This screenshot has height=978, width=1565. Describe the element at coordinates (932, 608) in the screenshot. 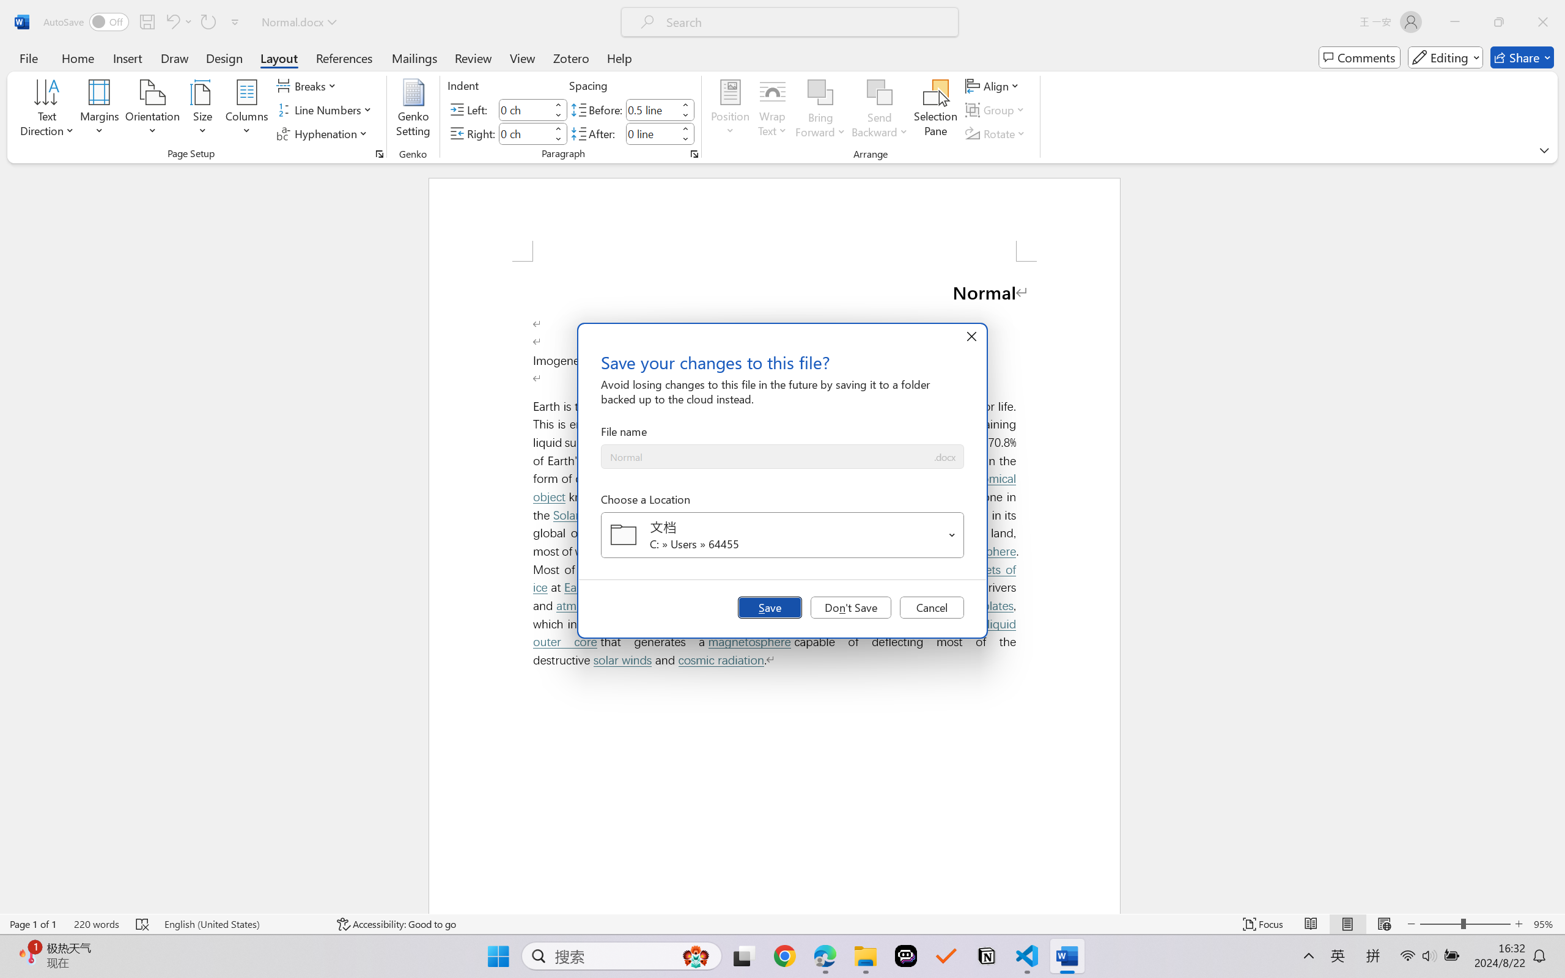

I see `Cancel` at that location.